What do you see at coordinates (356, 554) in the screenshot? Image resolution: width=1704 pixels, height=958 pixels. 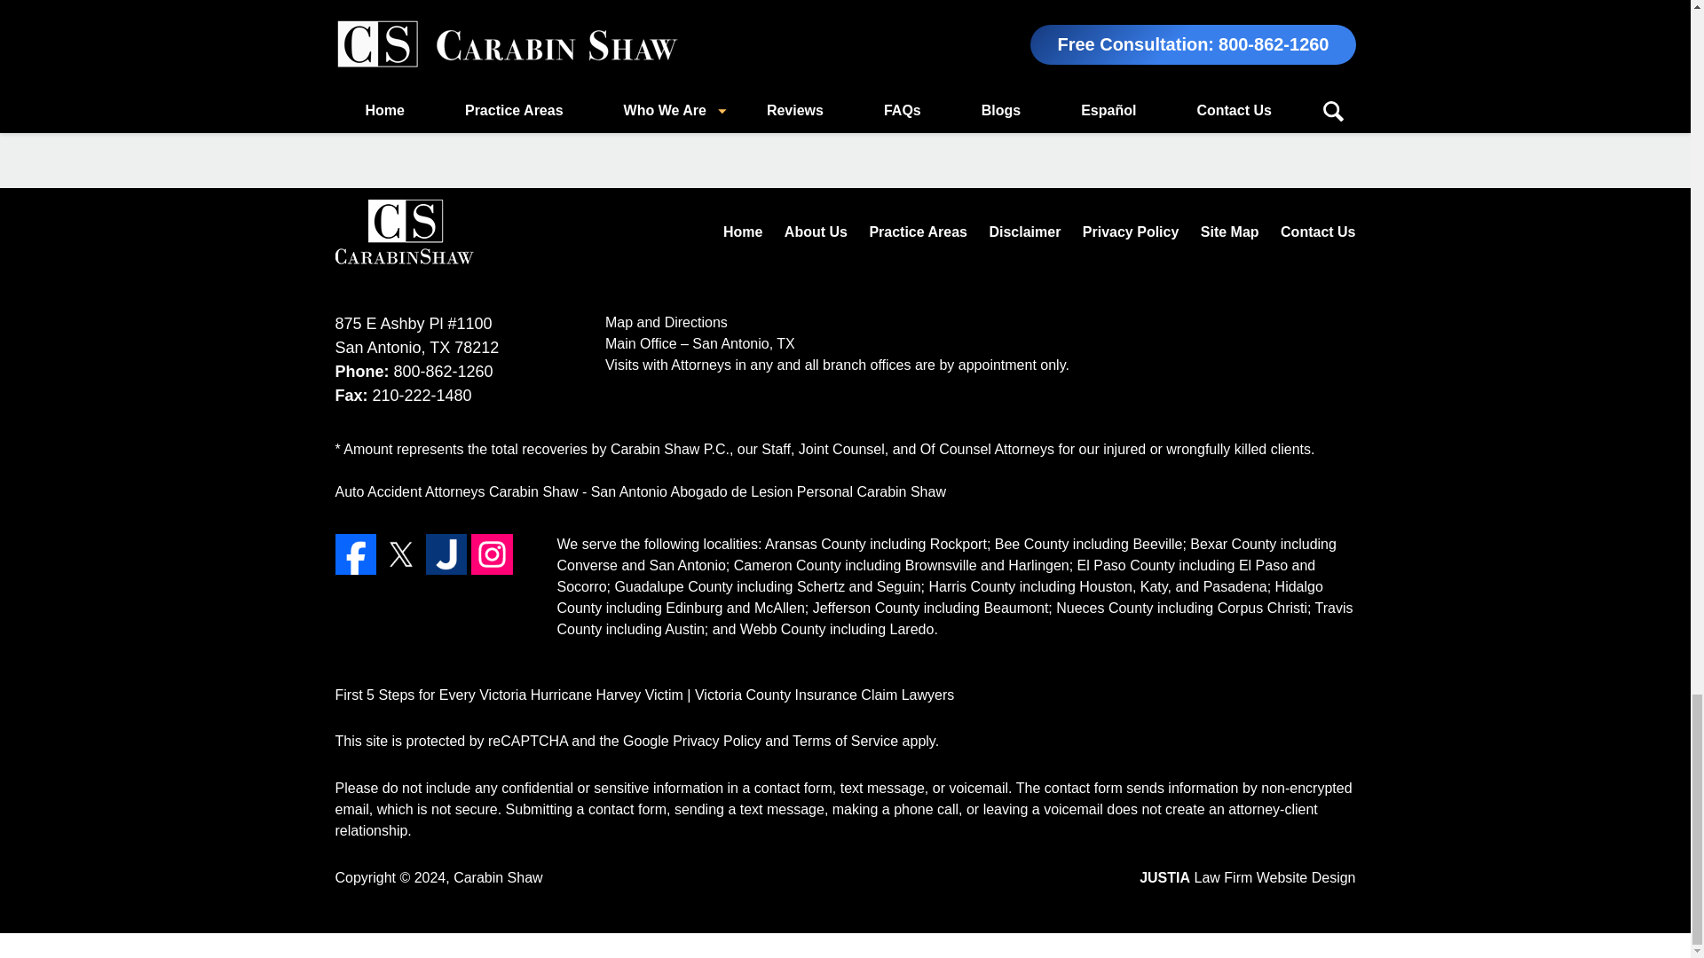 I see `Facebook` at bounding box center [356, 554].